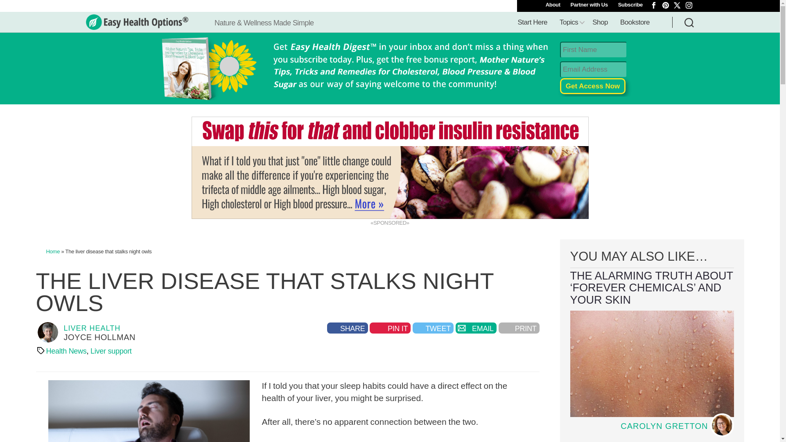 The width and height of the screenshot is (786, 442). I want to click on Subscribe, so click(630, 5).